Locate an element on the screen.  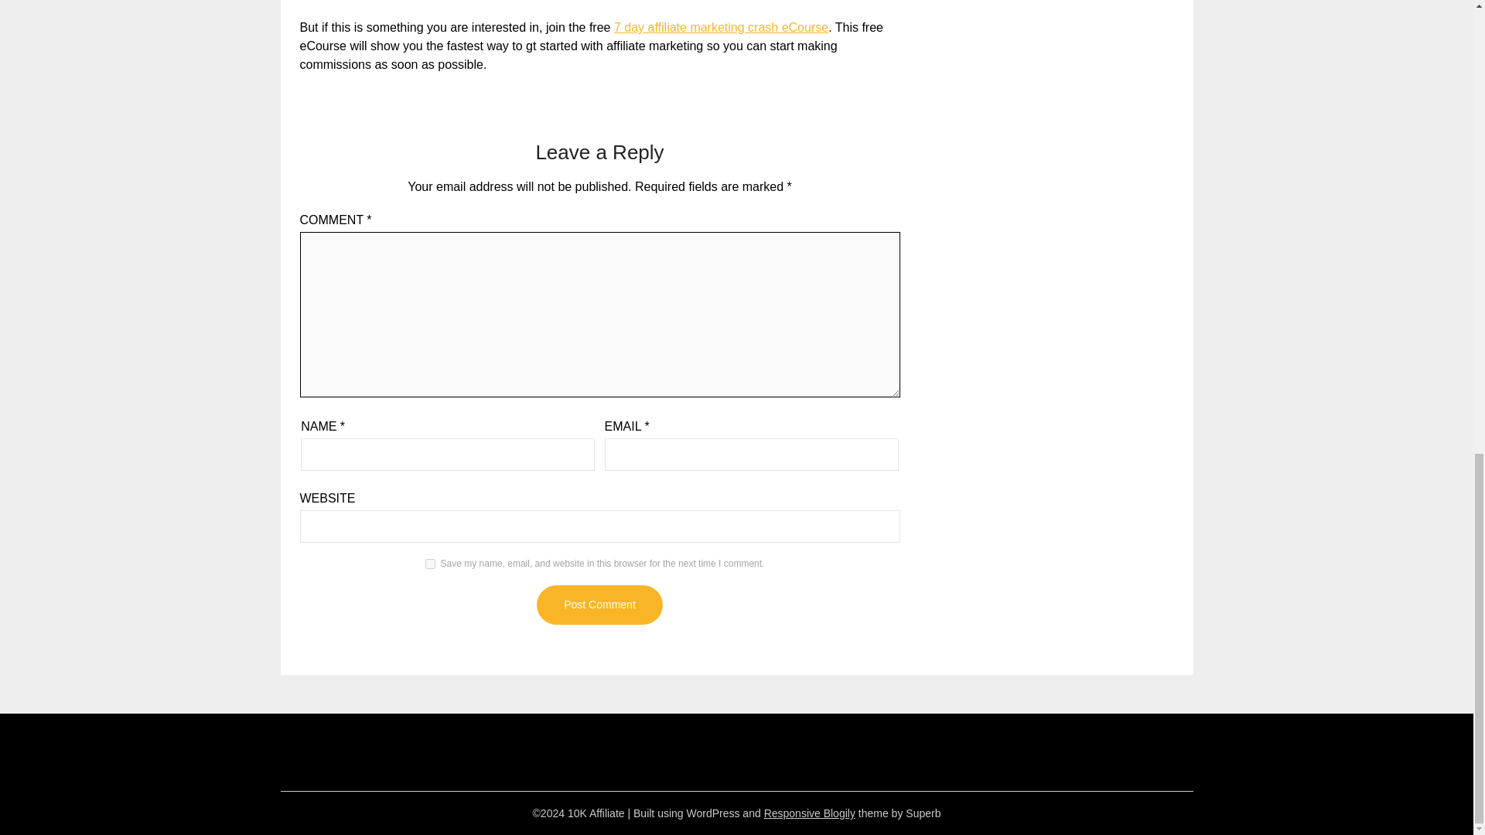
7 day affiliate marketing crash eCourse is located at coordinates (721, 28).